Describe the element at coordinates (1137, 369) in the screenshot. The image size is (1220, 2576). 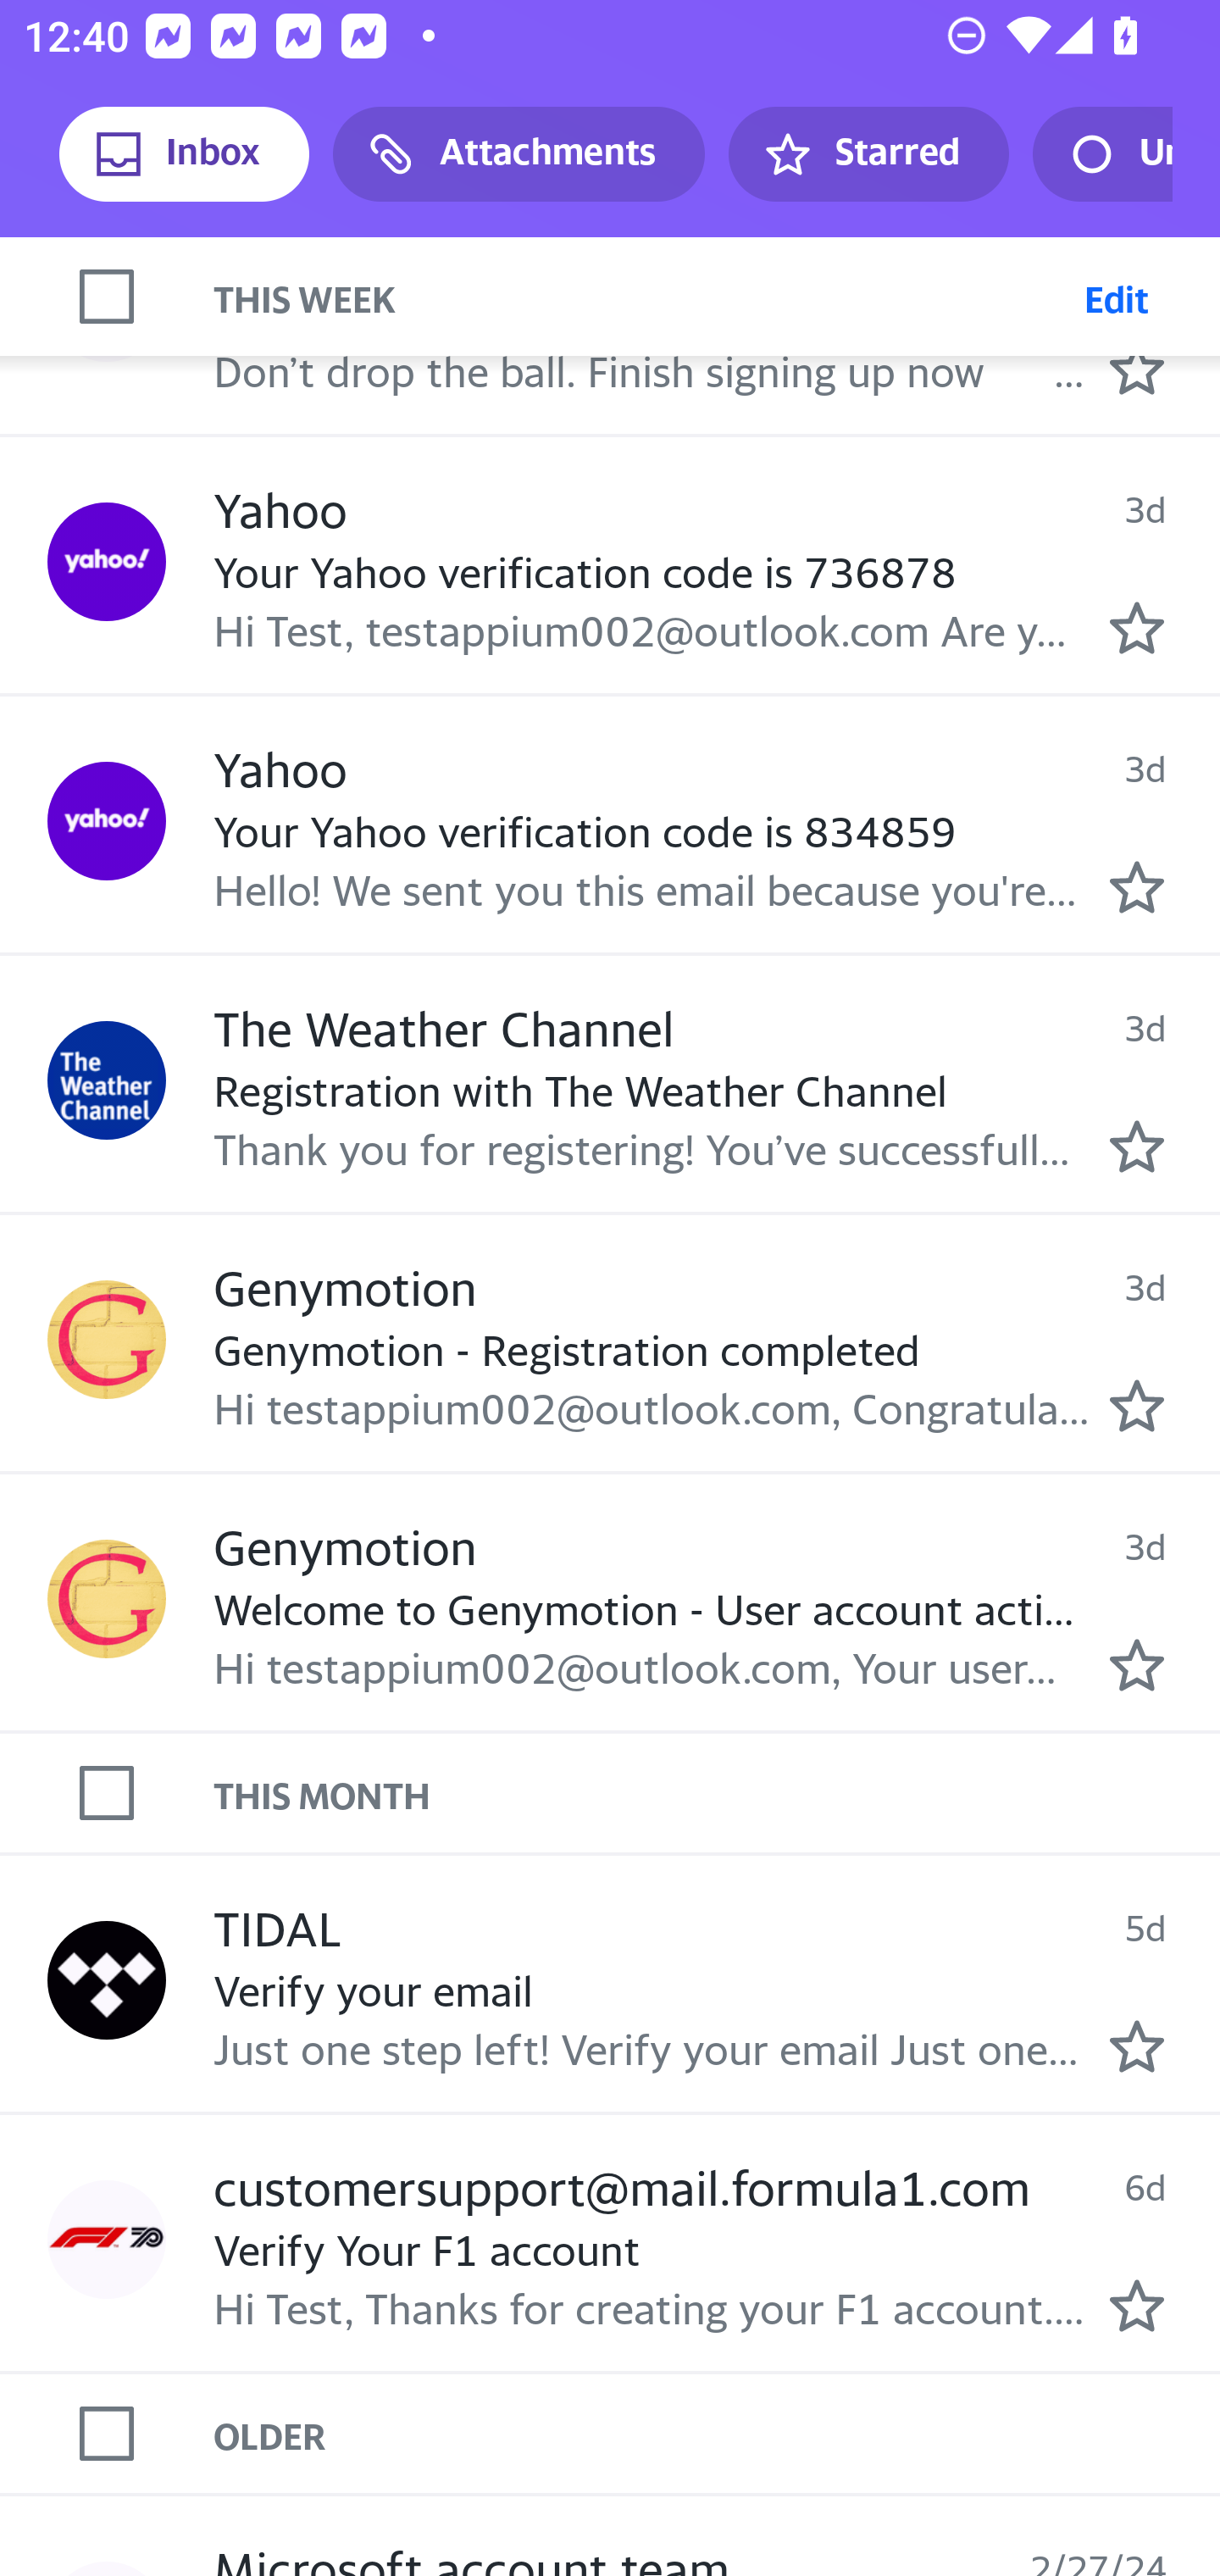
I see `Mark as starred.` at that location.